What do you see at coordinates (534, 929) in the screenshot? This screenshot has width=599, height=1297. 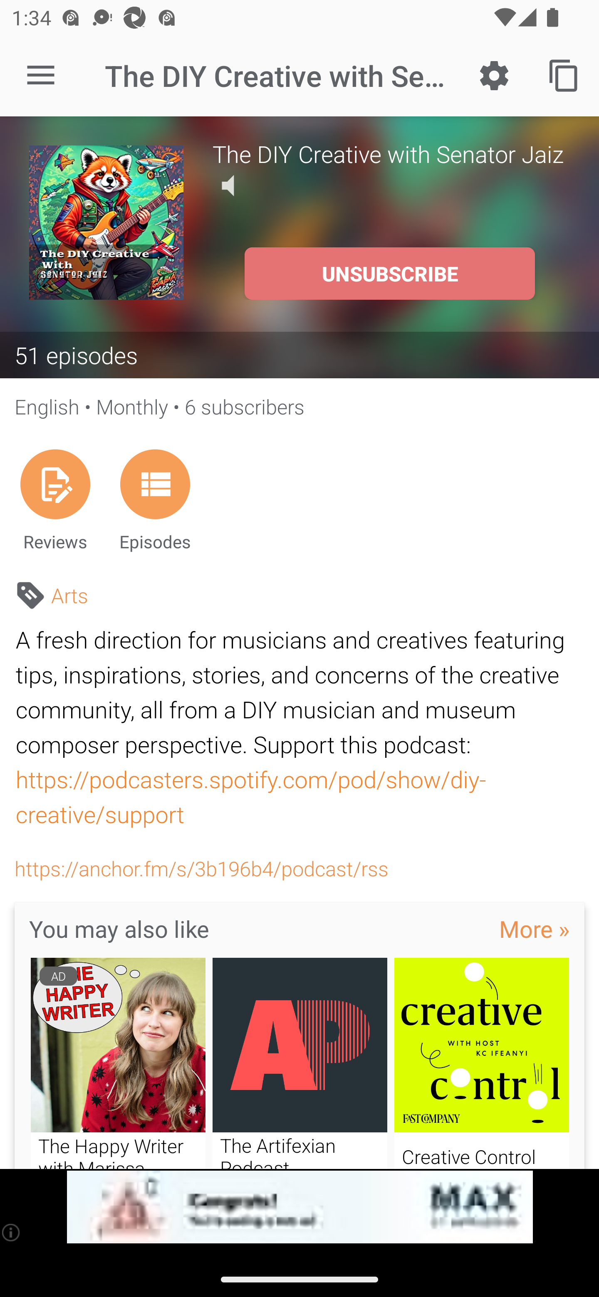 I see `More »` at bounding box center [534, 929].